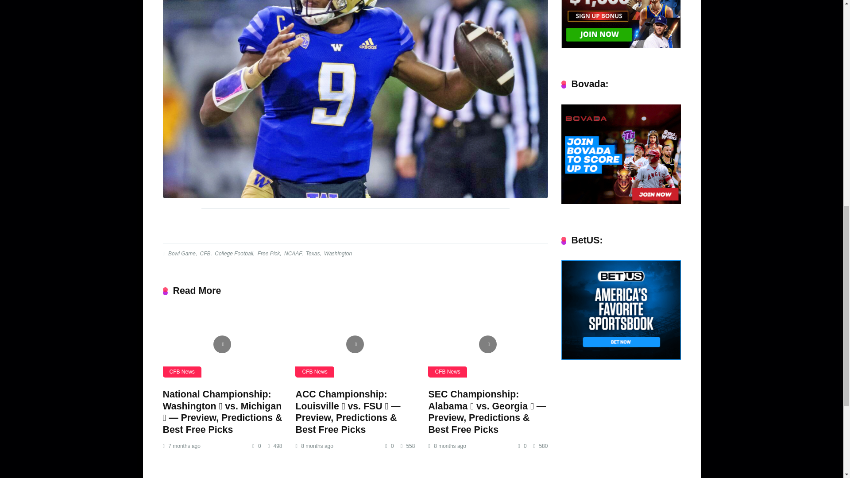  What do you see at coordinates (292, 253) in the screenshot?
I see `NCAAF` at bounding box center [292, 253].